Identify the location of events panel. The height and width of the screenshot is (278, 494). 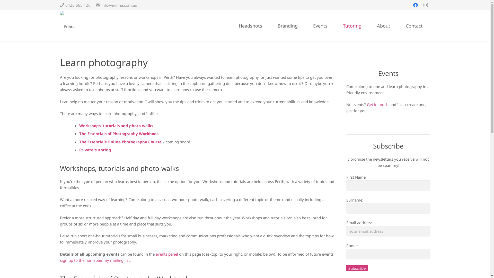
(167, 254).